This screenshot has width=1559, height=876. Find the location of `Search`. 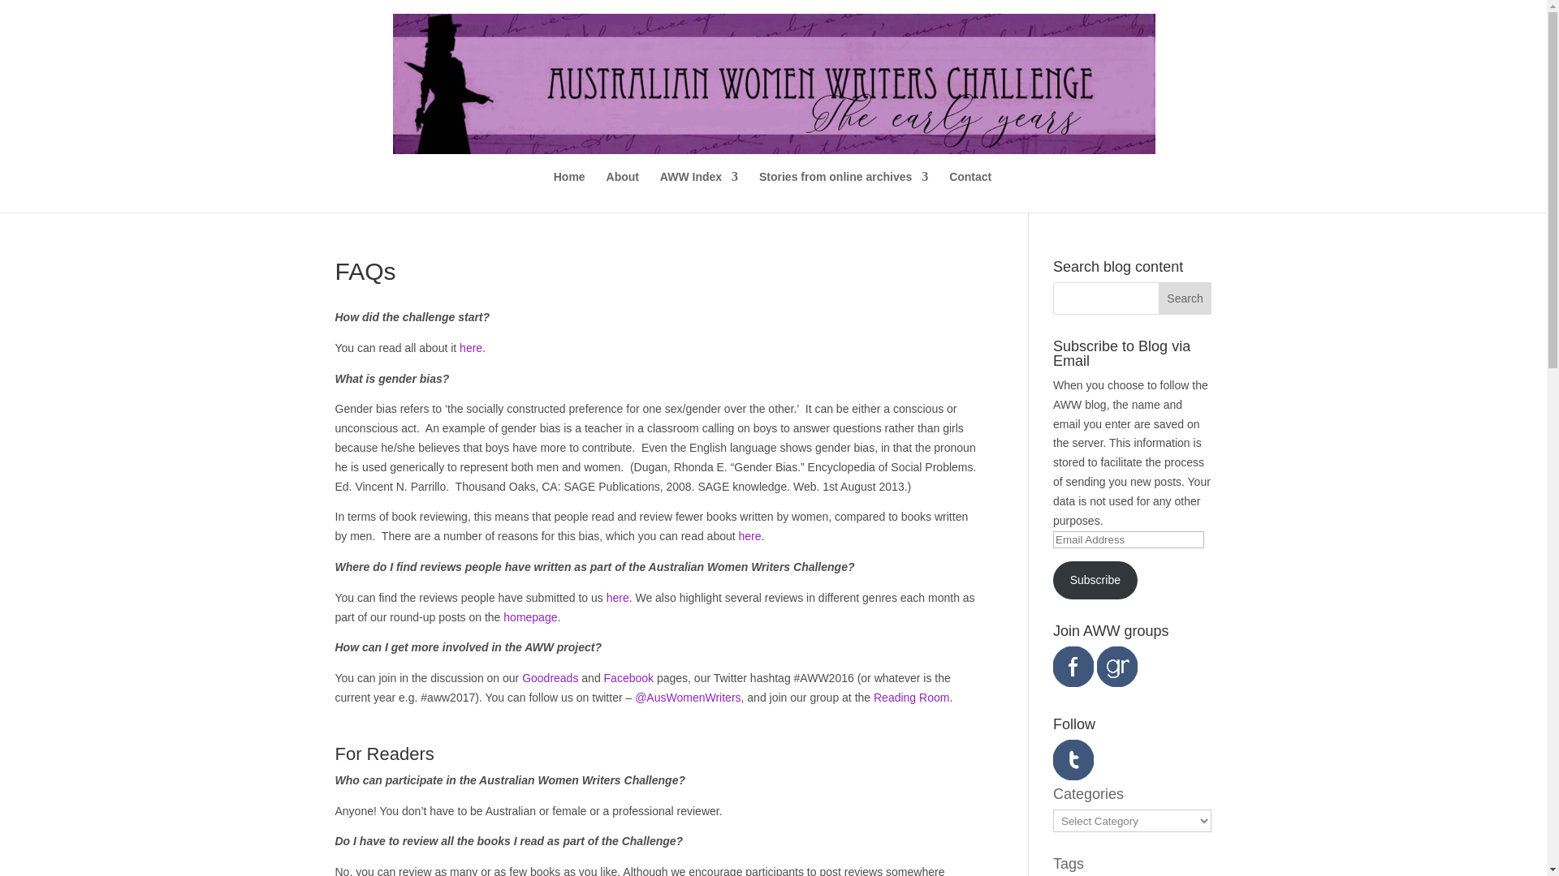

Search is located at coordinates (1185, 298).